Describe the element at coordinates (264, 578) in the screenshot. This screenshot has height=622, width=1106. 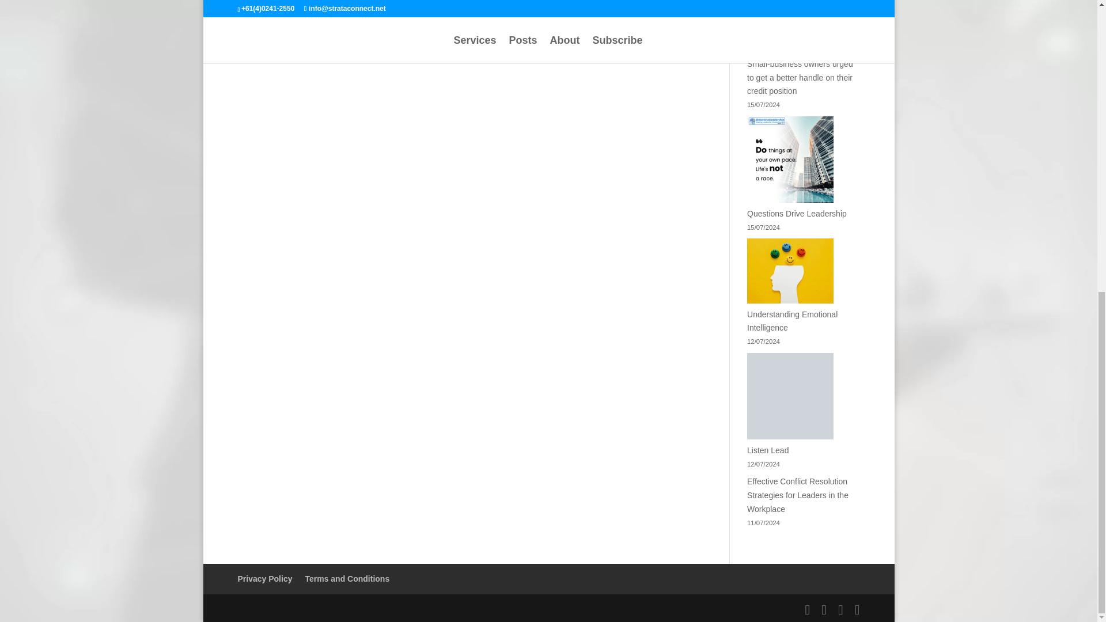
I see `Privacy Policy` at that location.